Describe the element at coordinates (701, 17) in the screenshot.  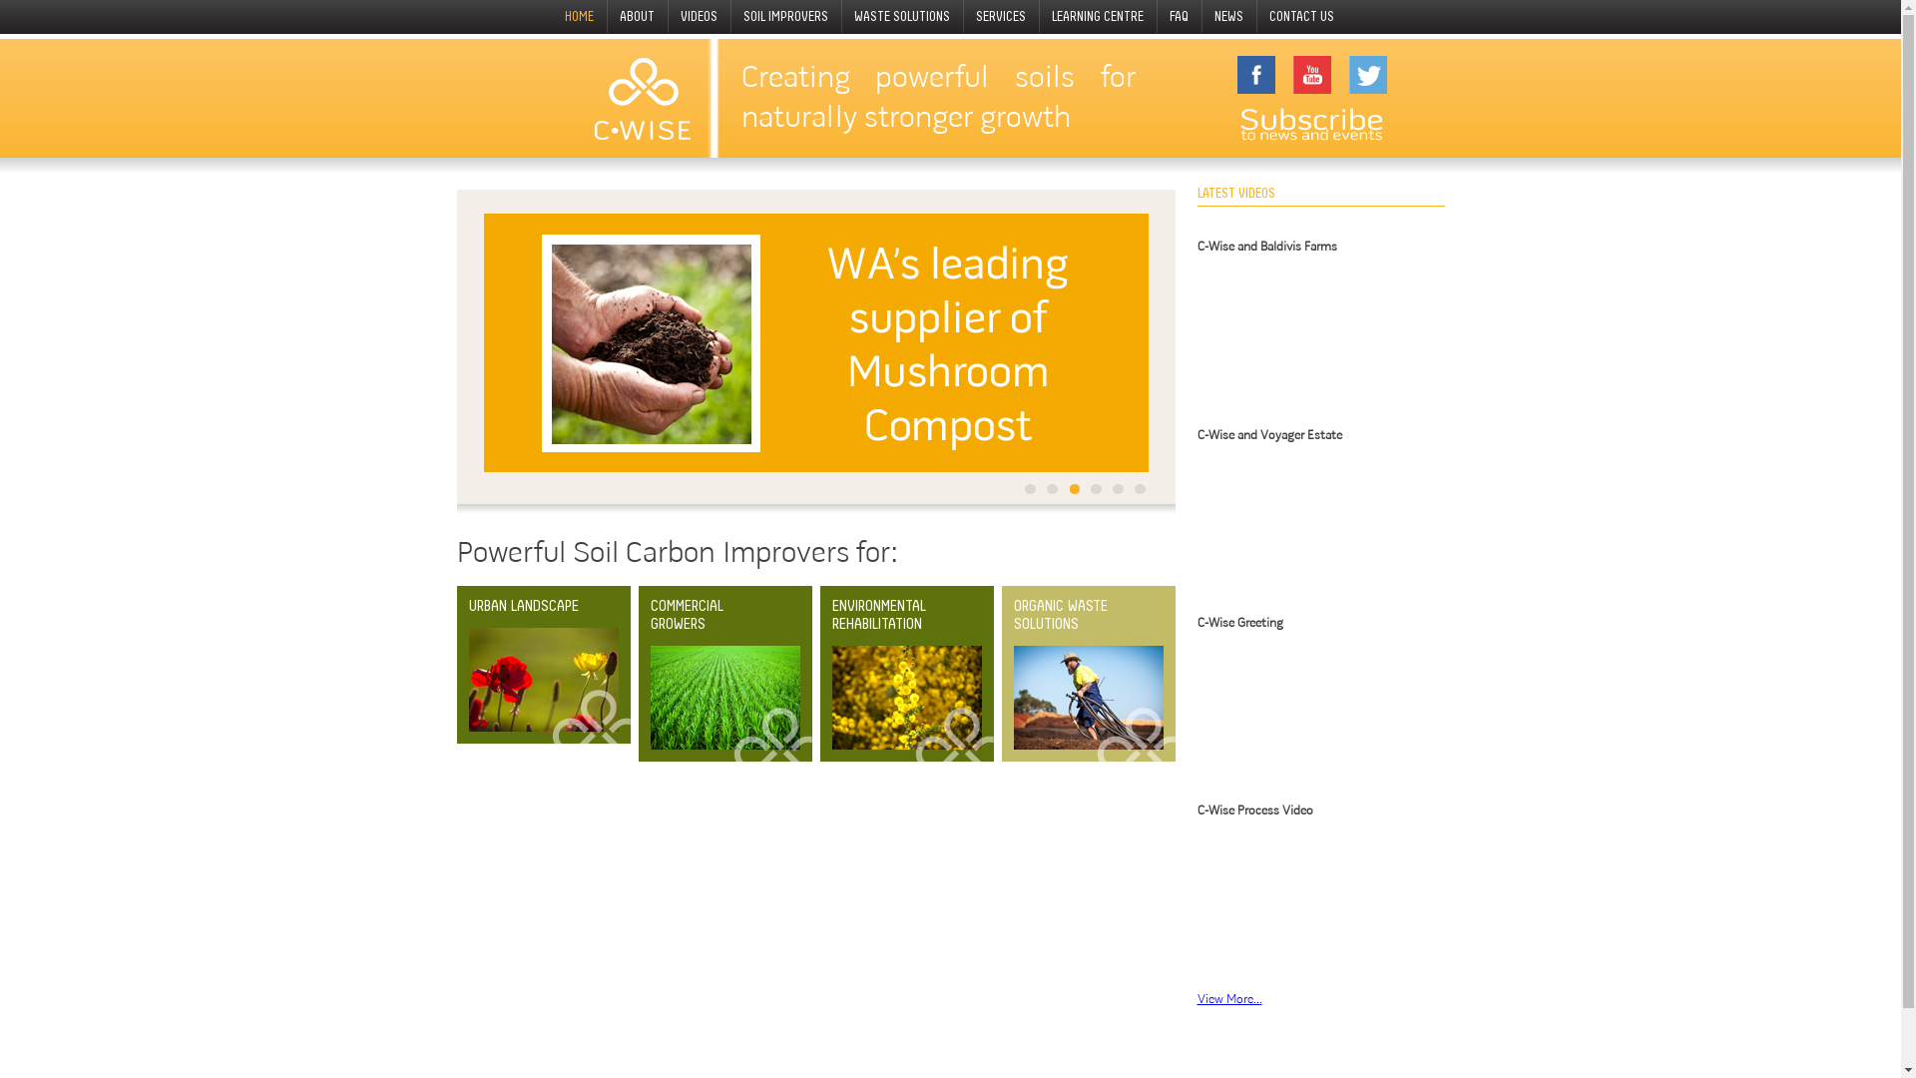
I see `VIDEOS` at that location.